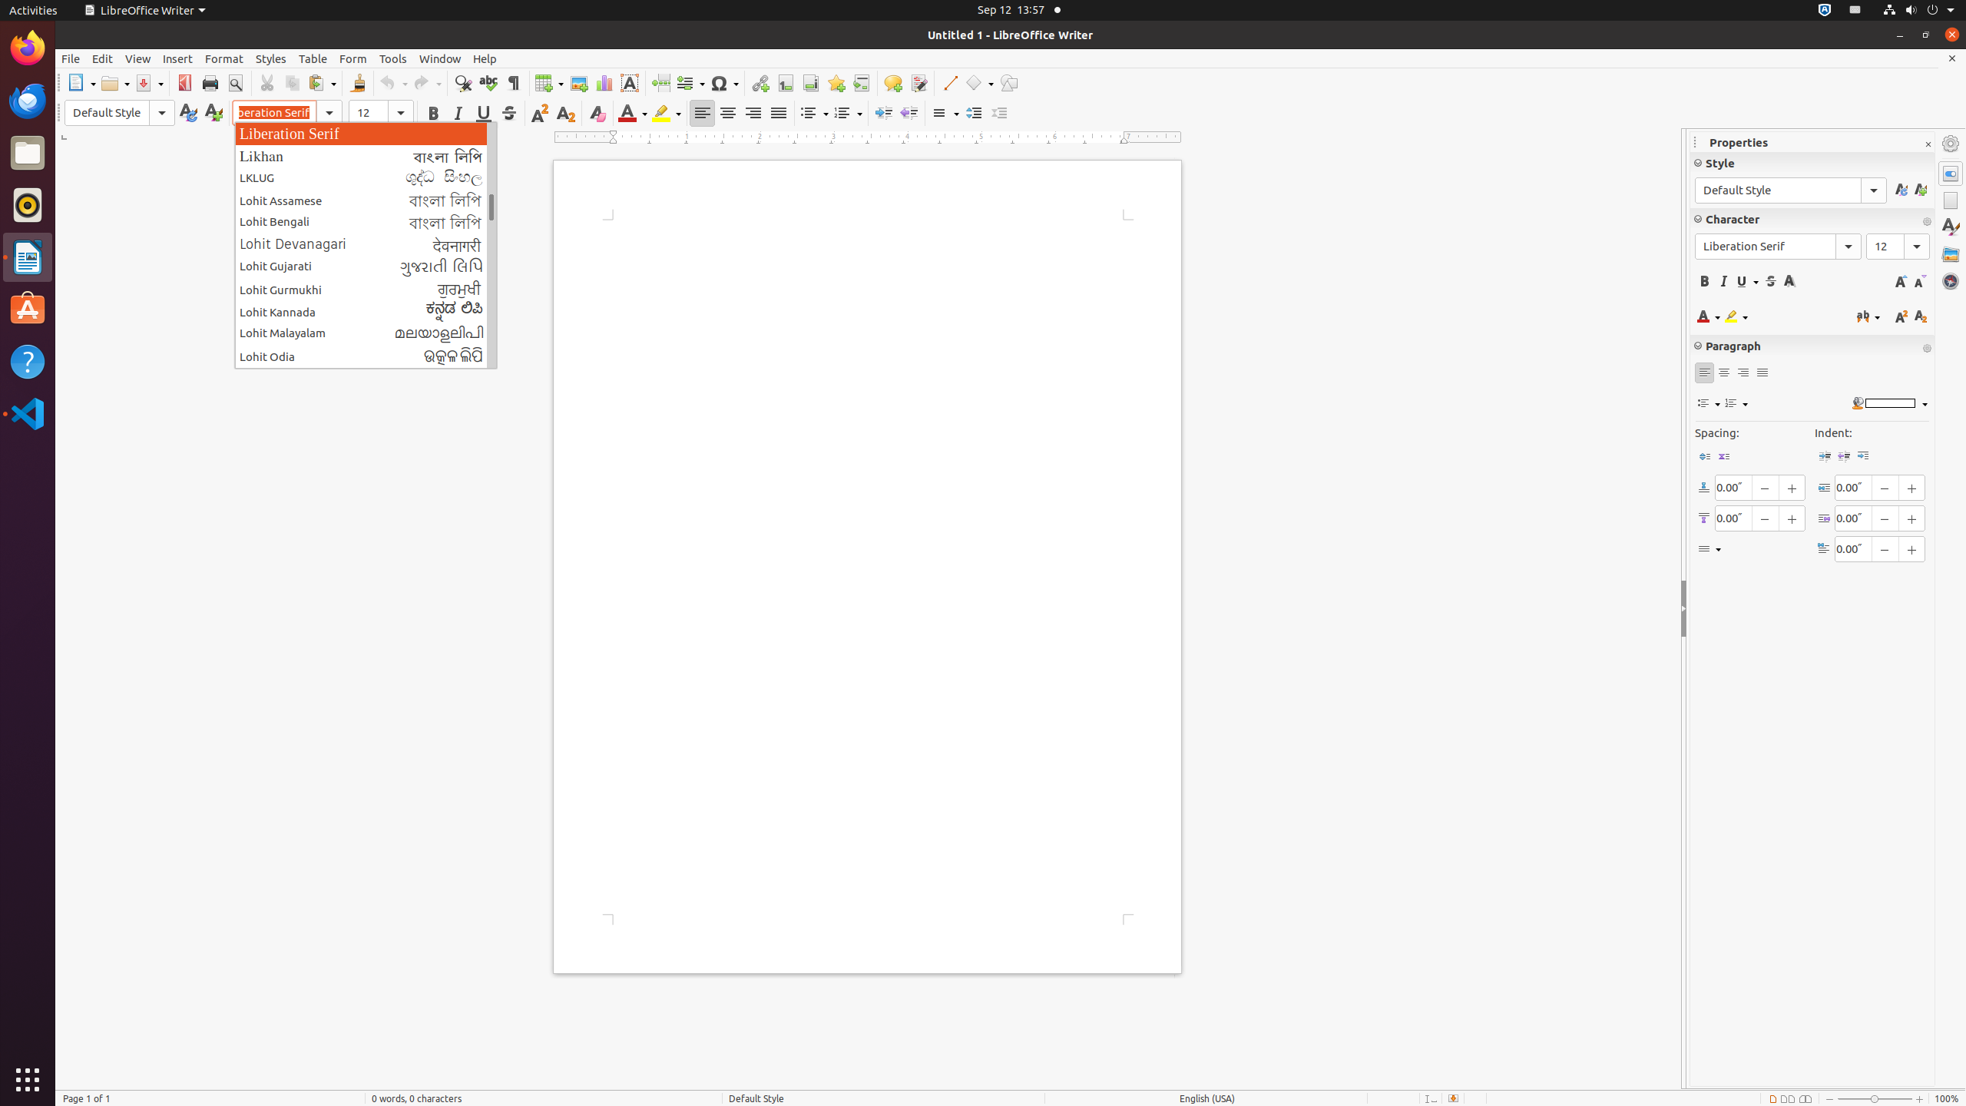 Image resolution: width=1966 pixels, height=1106 pixels. What do you see at coordinates (28, 101) in the screenshot?
I see `Thunderbird Mail` at bounding box center [28, 101].